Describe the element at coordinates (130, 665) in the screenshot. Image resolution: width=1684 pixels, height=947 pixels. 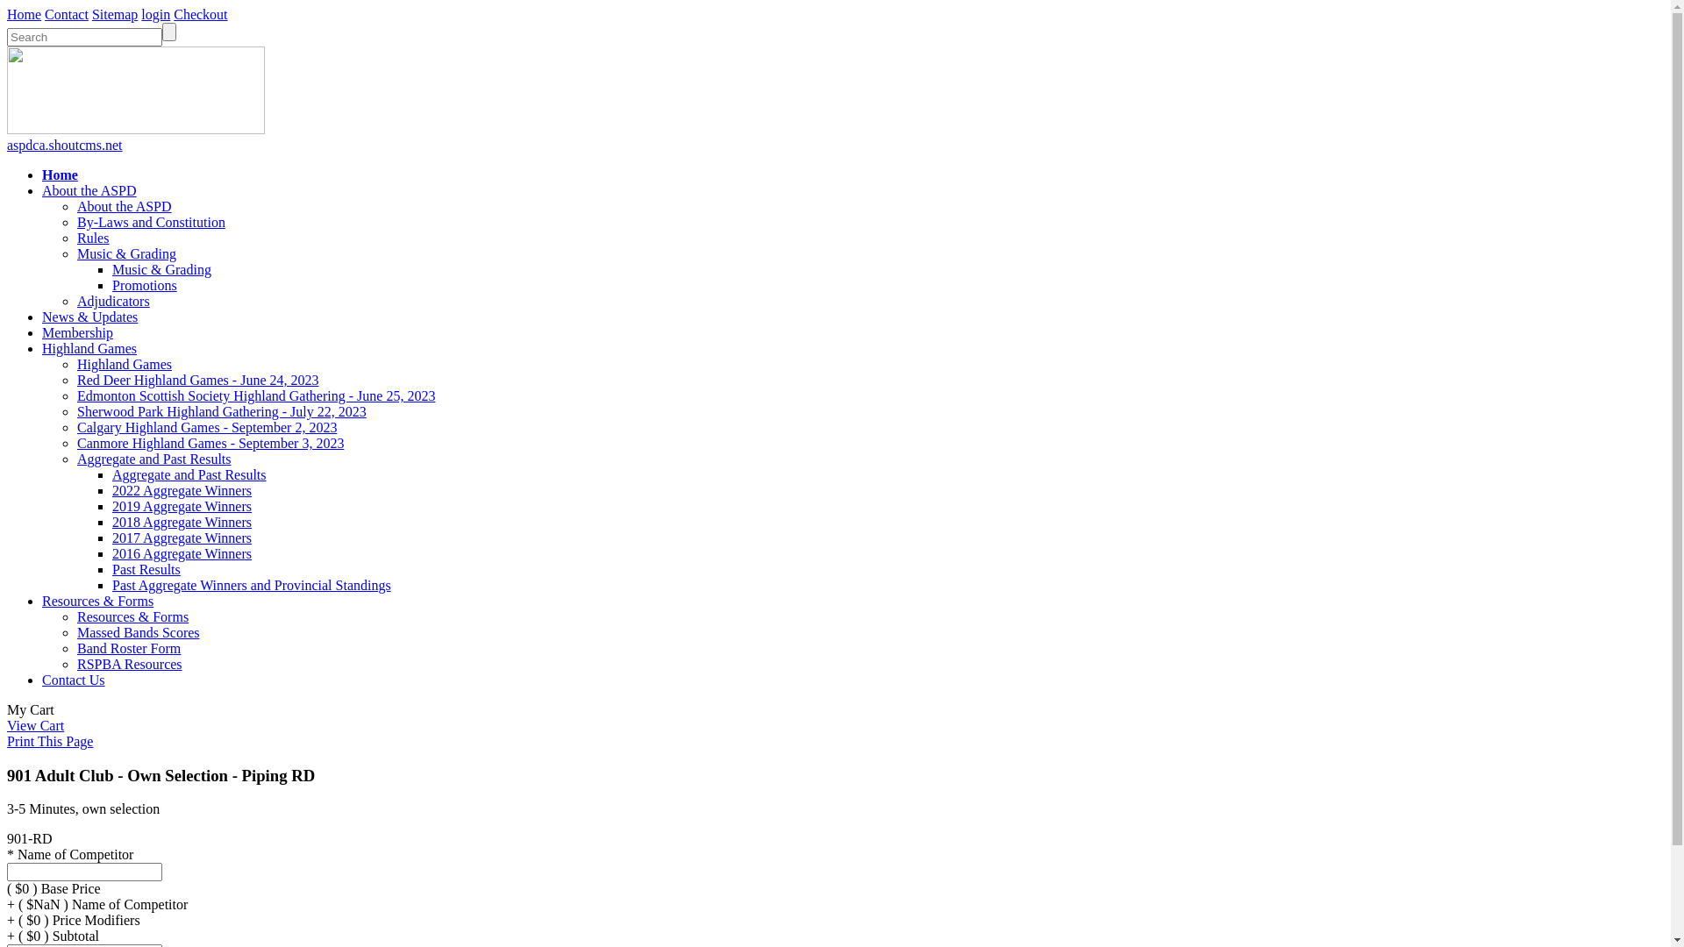
I see `RSPBA Resources` at that location.